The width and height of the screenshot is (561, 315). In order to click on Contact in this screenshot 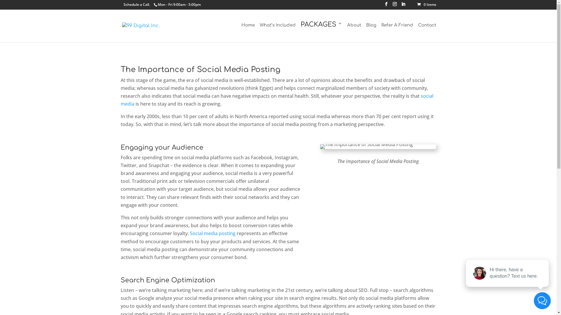, I will do `click(427, 31)`.